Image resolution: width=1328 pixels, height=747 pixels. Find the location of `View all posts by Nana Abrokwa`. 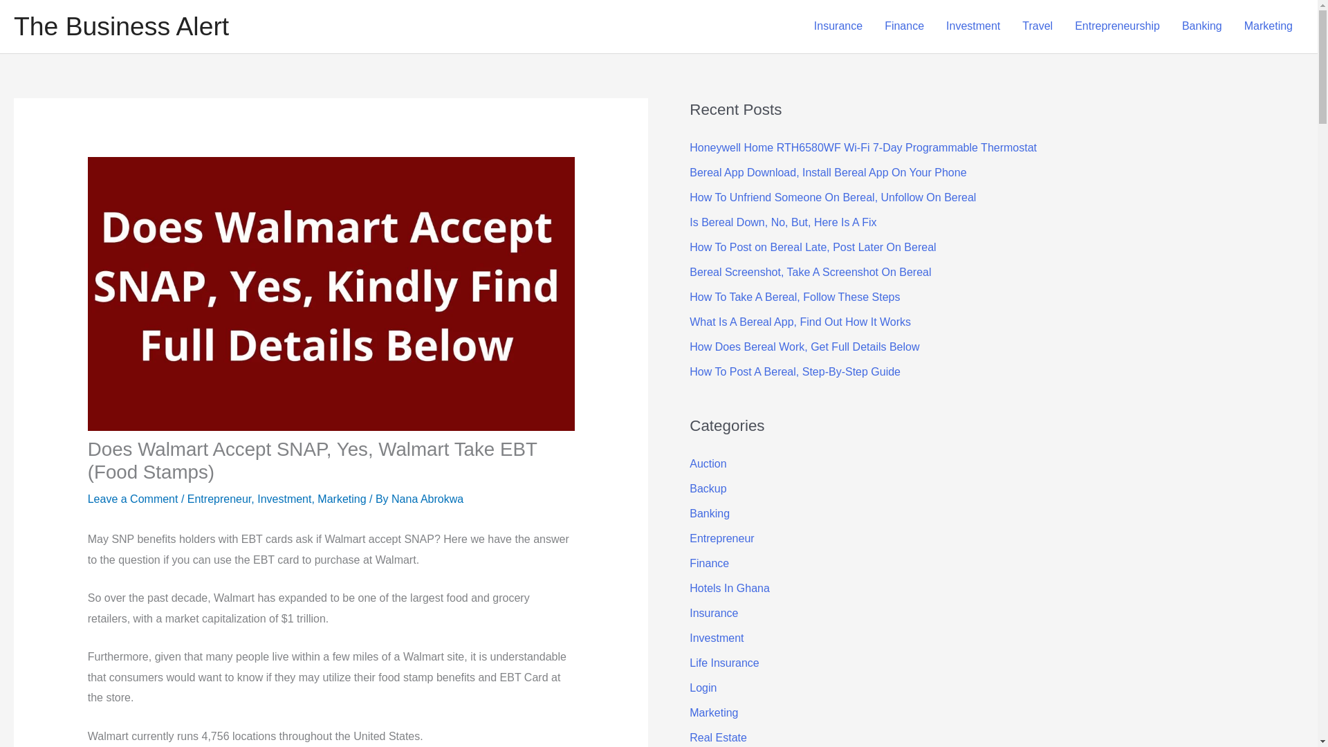

View all posts by Nana Abrokwa is located at coordinates (427, 499).